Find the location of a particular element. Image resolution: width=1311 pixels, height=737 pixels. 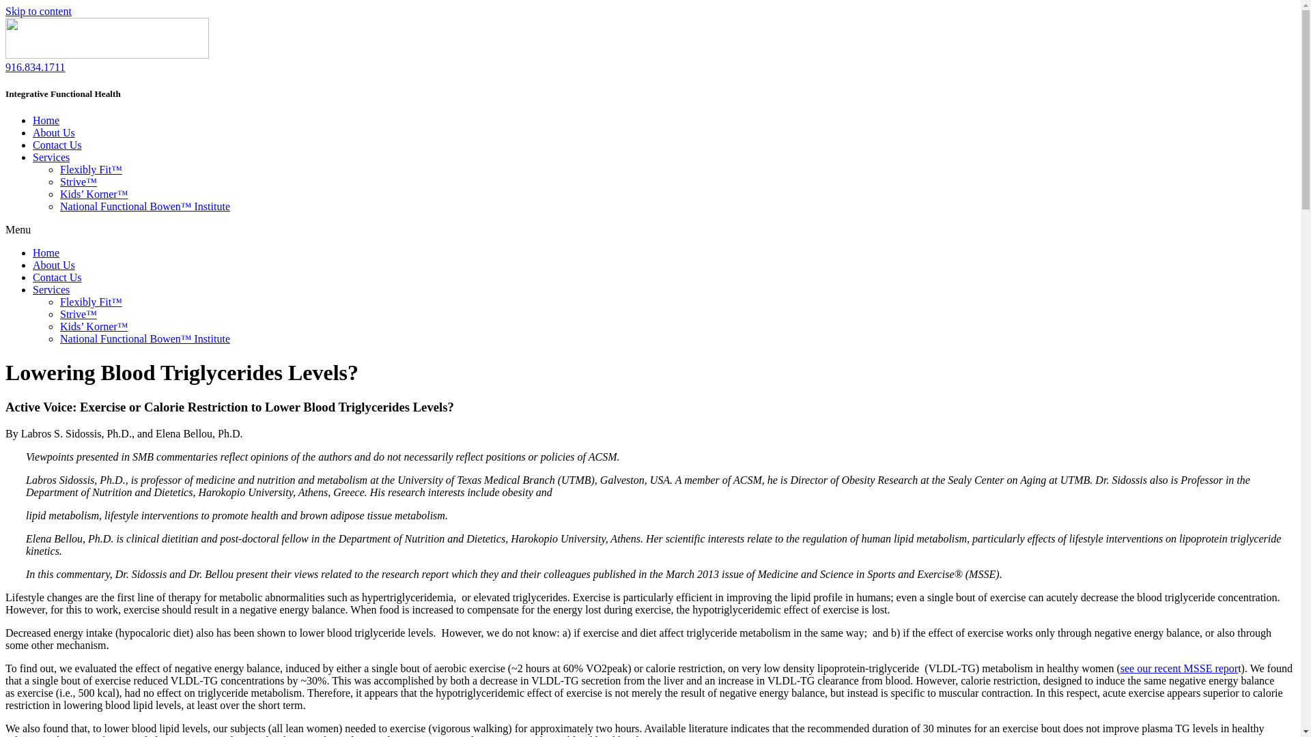

Services is located at coordinates (51, 289).